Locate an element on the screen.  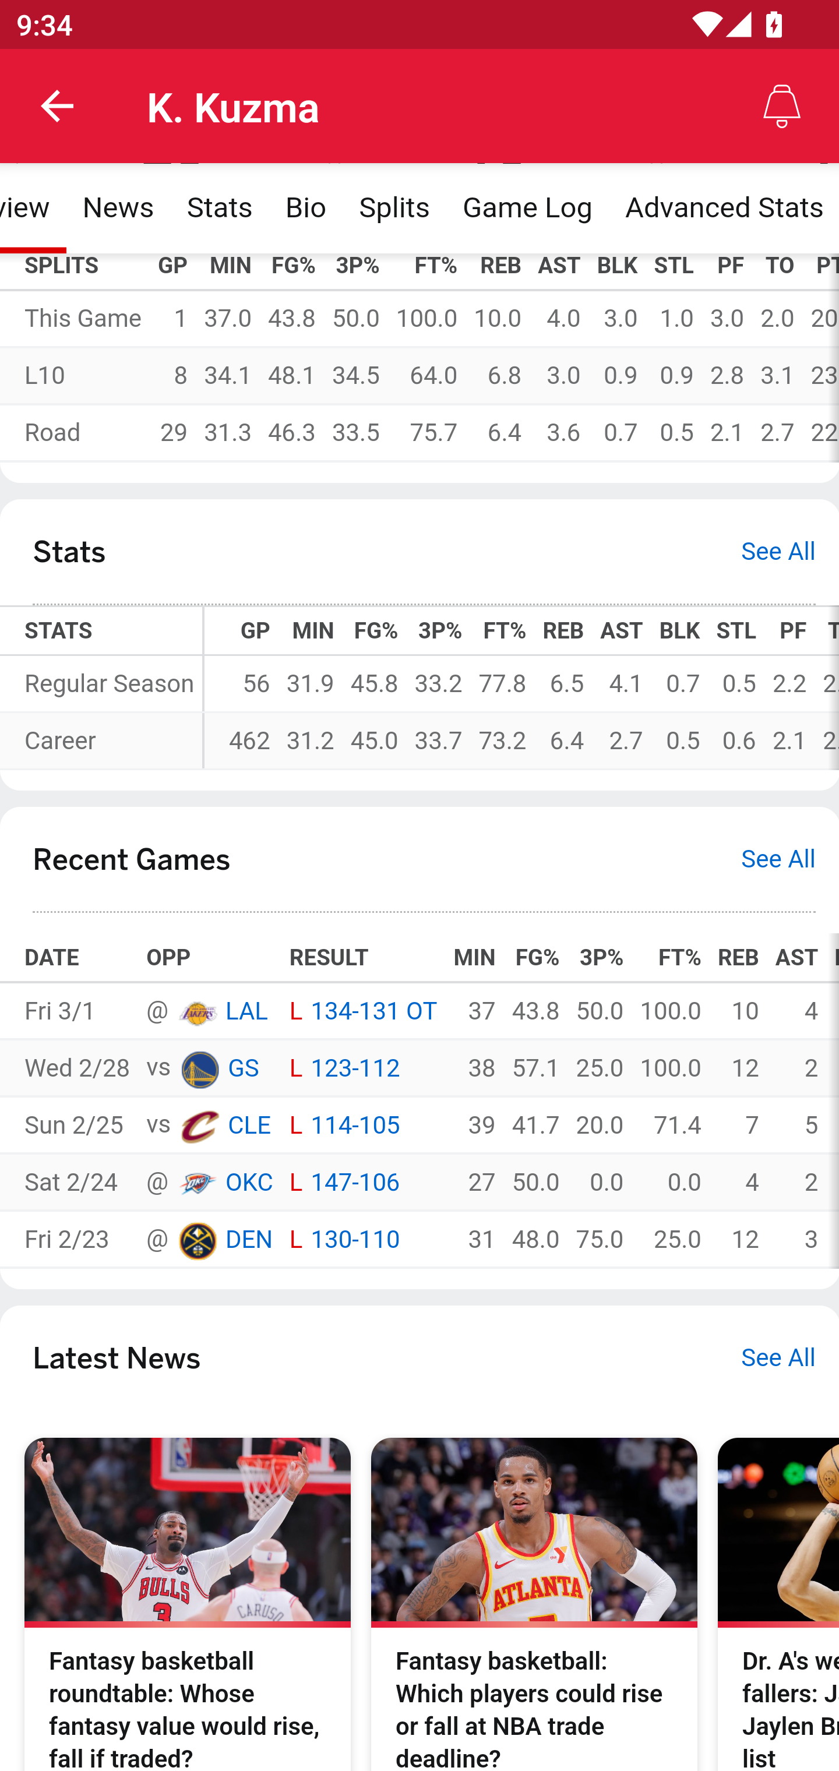
L 130-110 L 130-110 is located at coordinates (362, 1240).